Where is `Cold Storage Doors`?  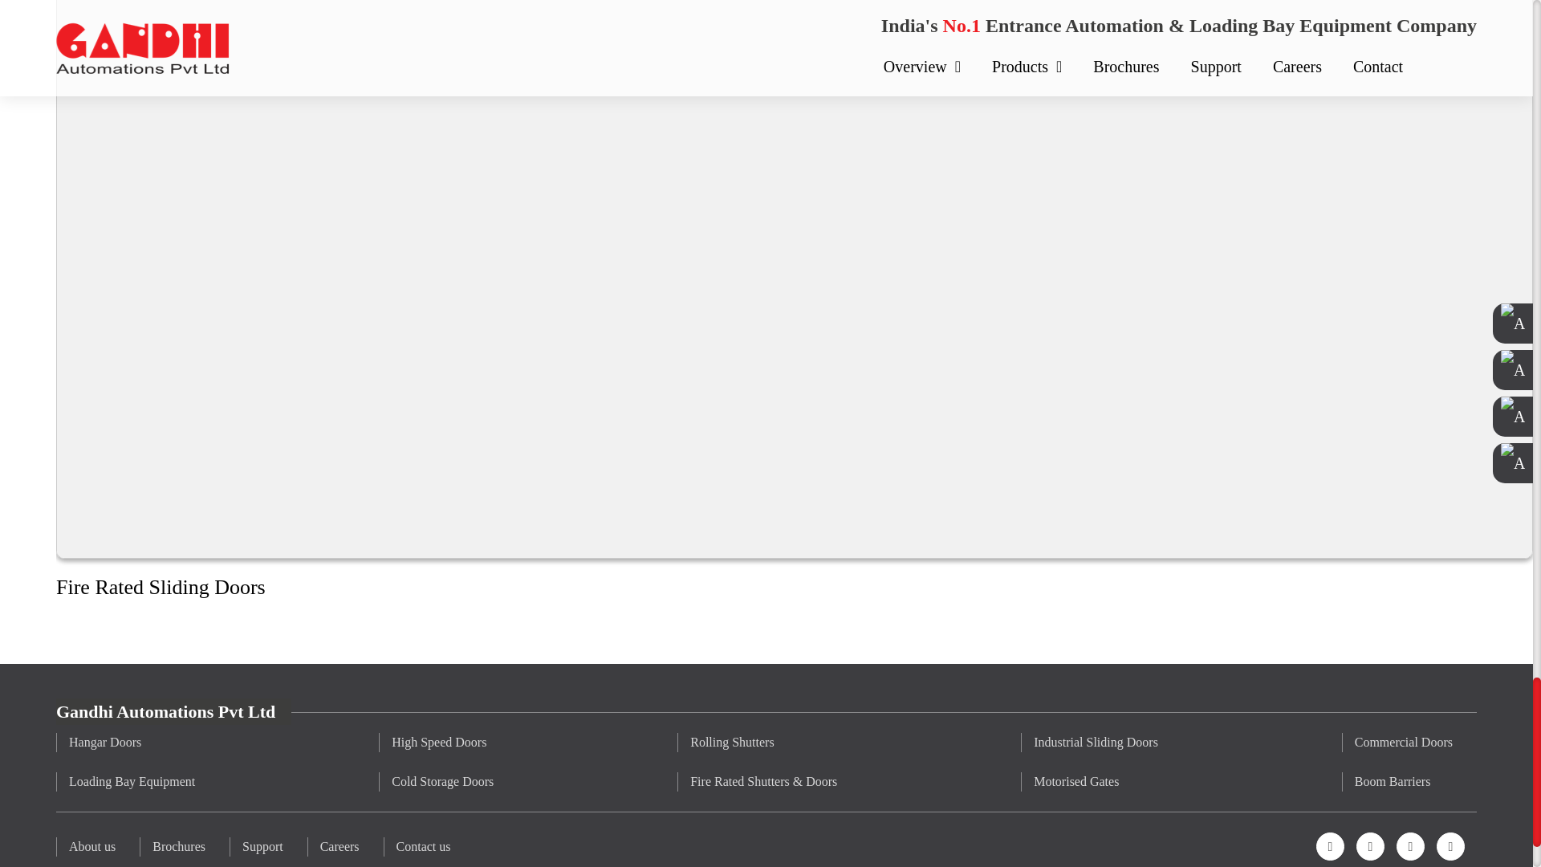 Cold Storage Doors is located at coordinates (441, 782).